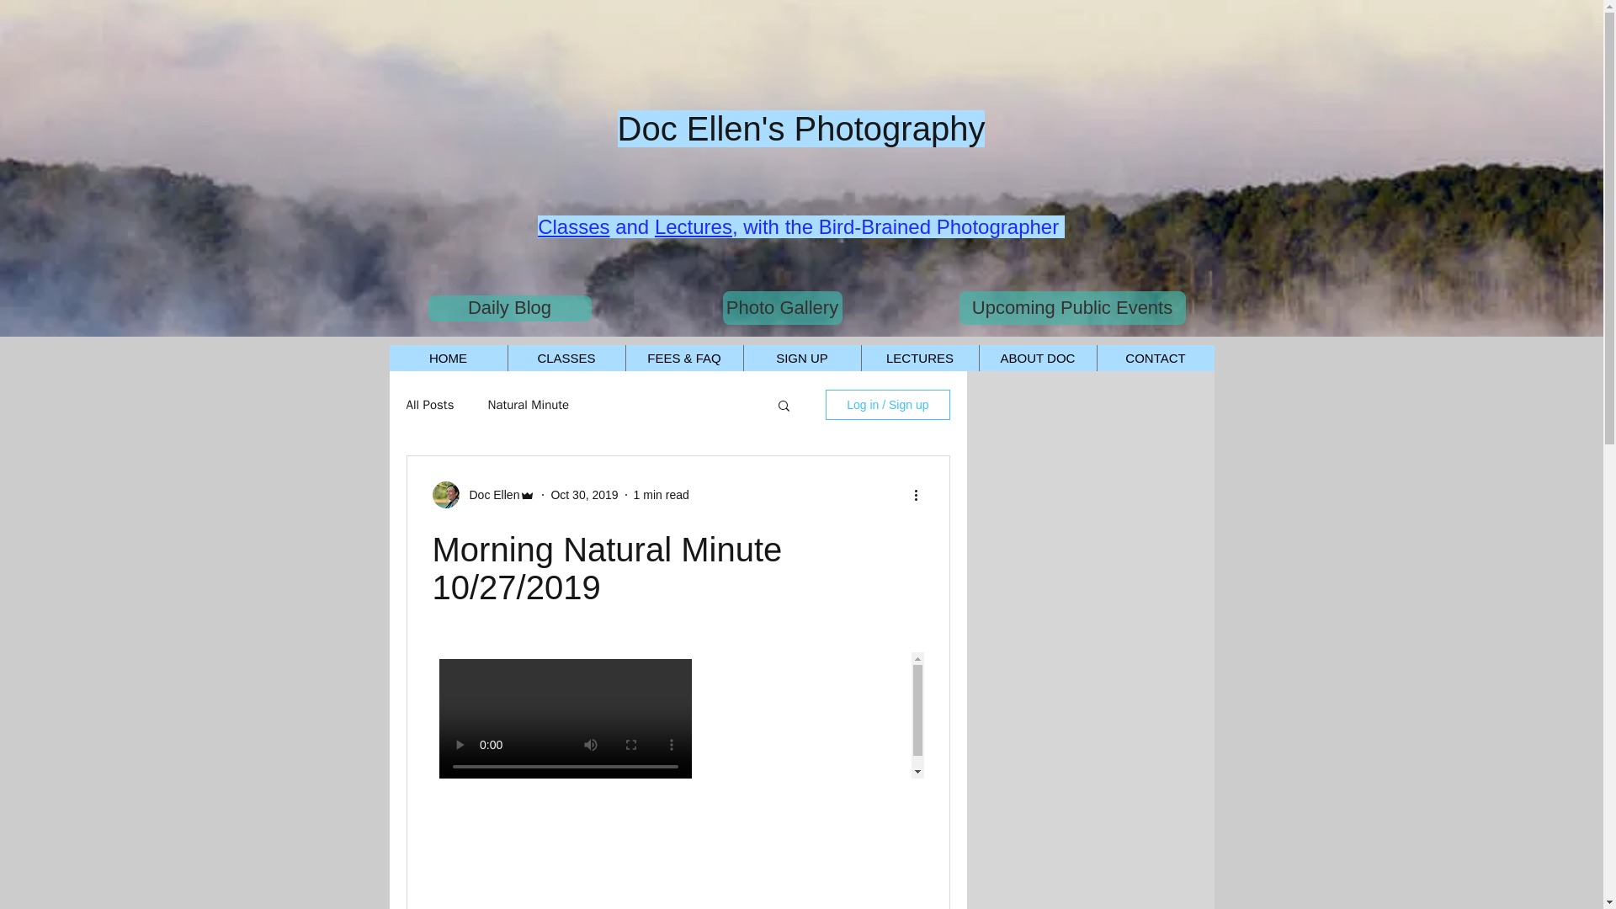 This screenshot has width=1616, height=909. I want to click on Daily Blog, so click(509, 308).